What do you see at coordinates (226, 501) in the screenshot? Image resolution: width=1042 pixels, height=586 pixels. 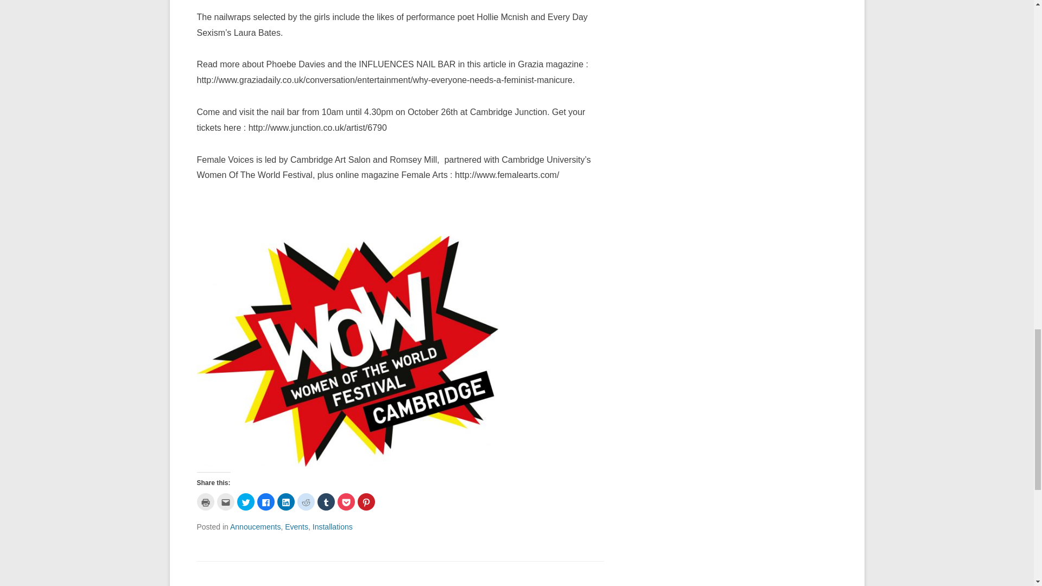 I see `Click to email this to a friend` at bounding box center [226, 501].